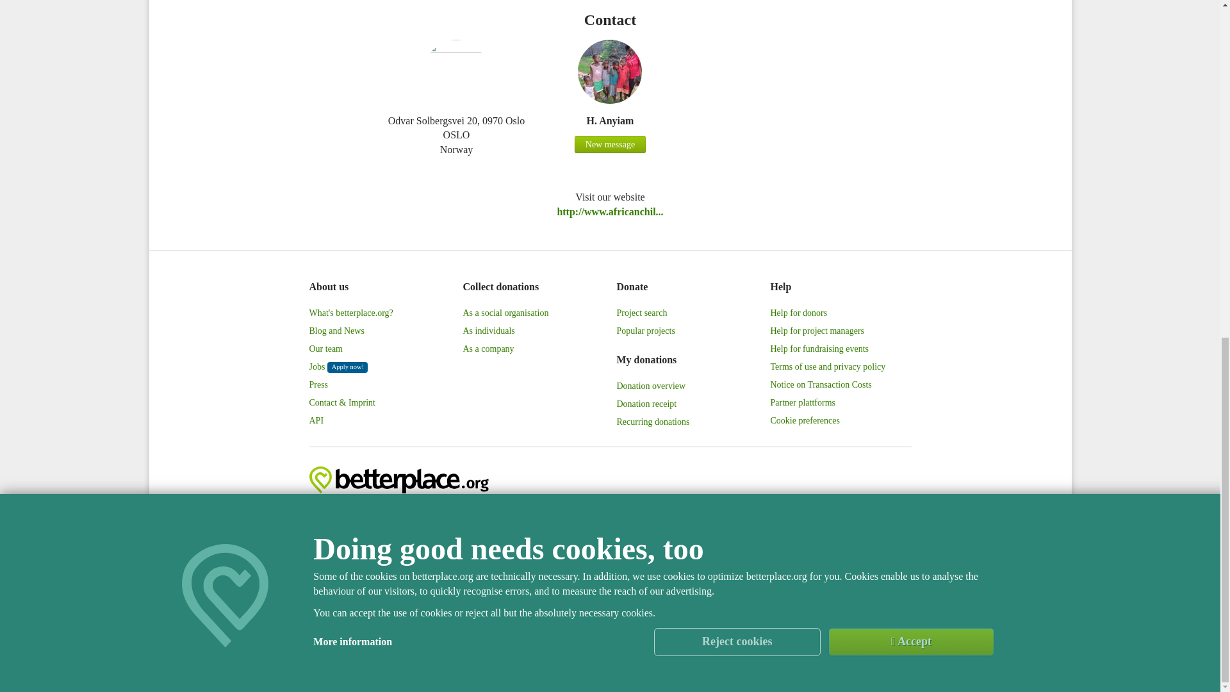  Describe the element at coordinates (336, 331) in the screenshot. I see `Blog and News` at that location.